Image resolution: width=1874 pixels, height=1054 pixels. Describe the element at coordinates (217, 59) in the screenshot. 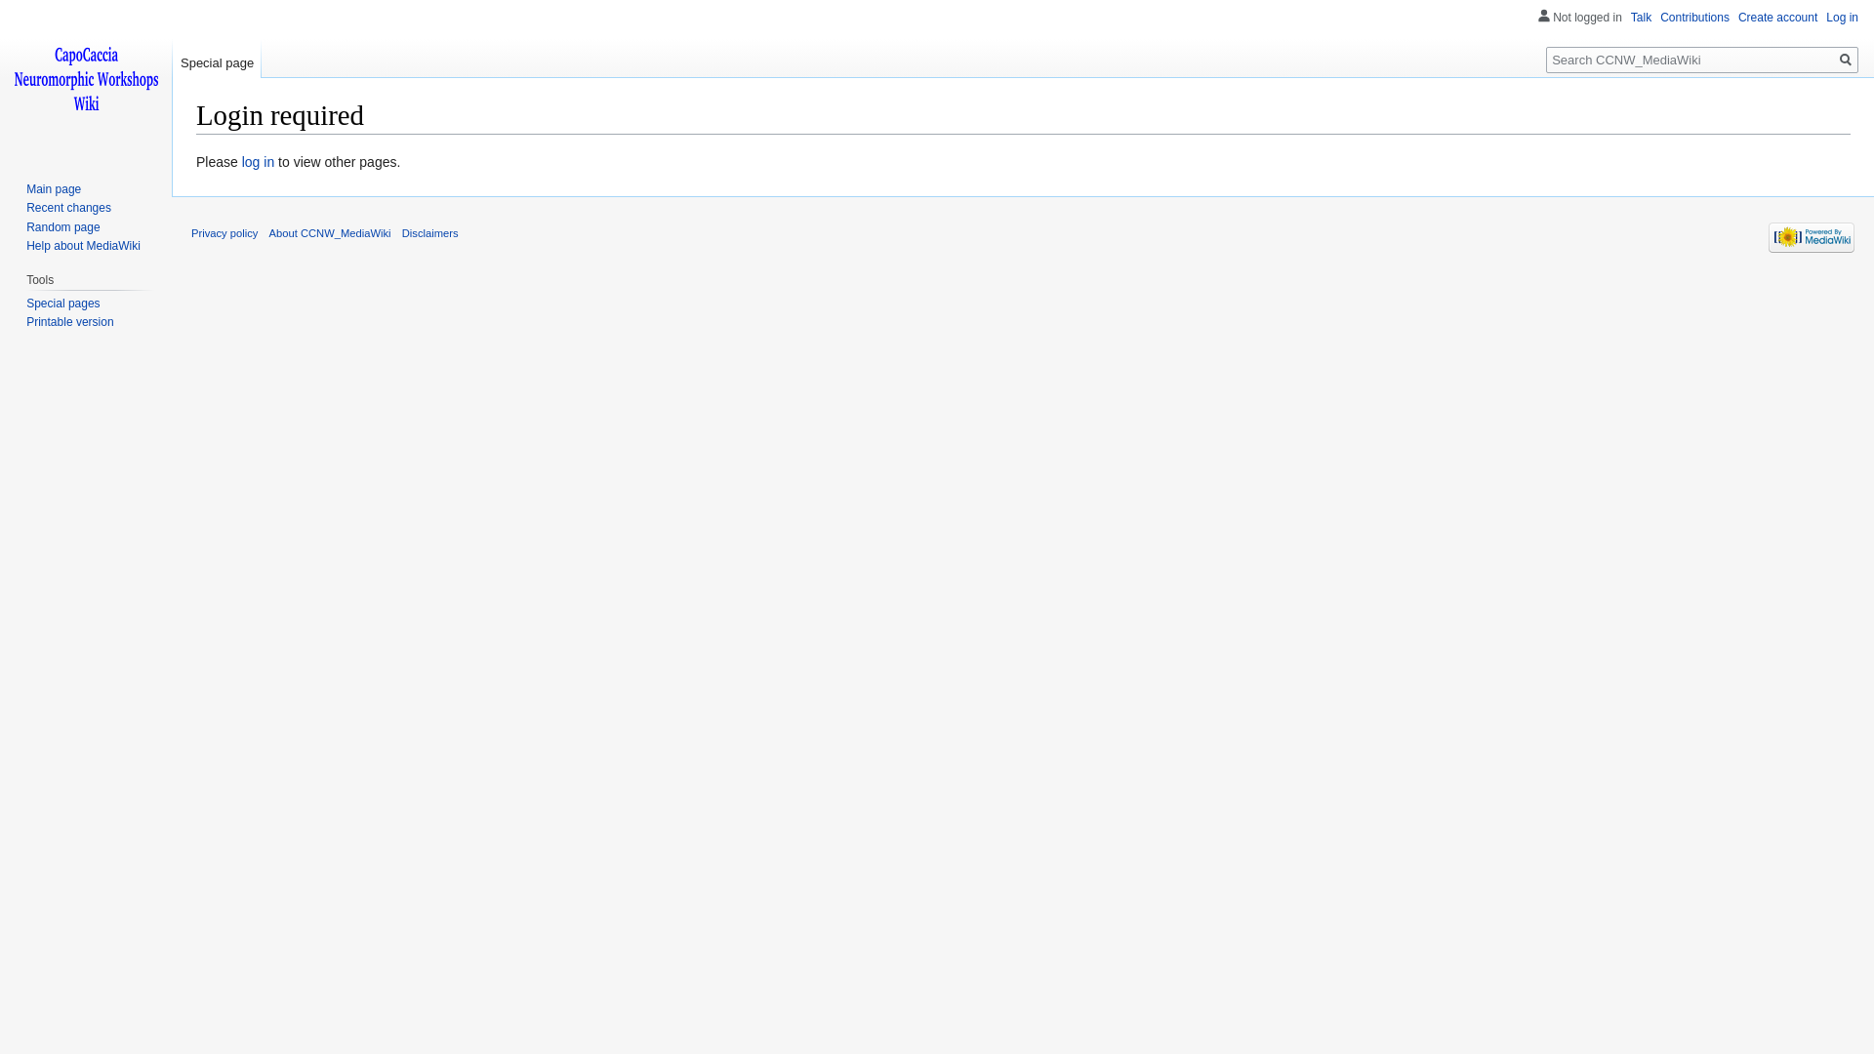

I see `Special page` at that location.